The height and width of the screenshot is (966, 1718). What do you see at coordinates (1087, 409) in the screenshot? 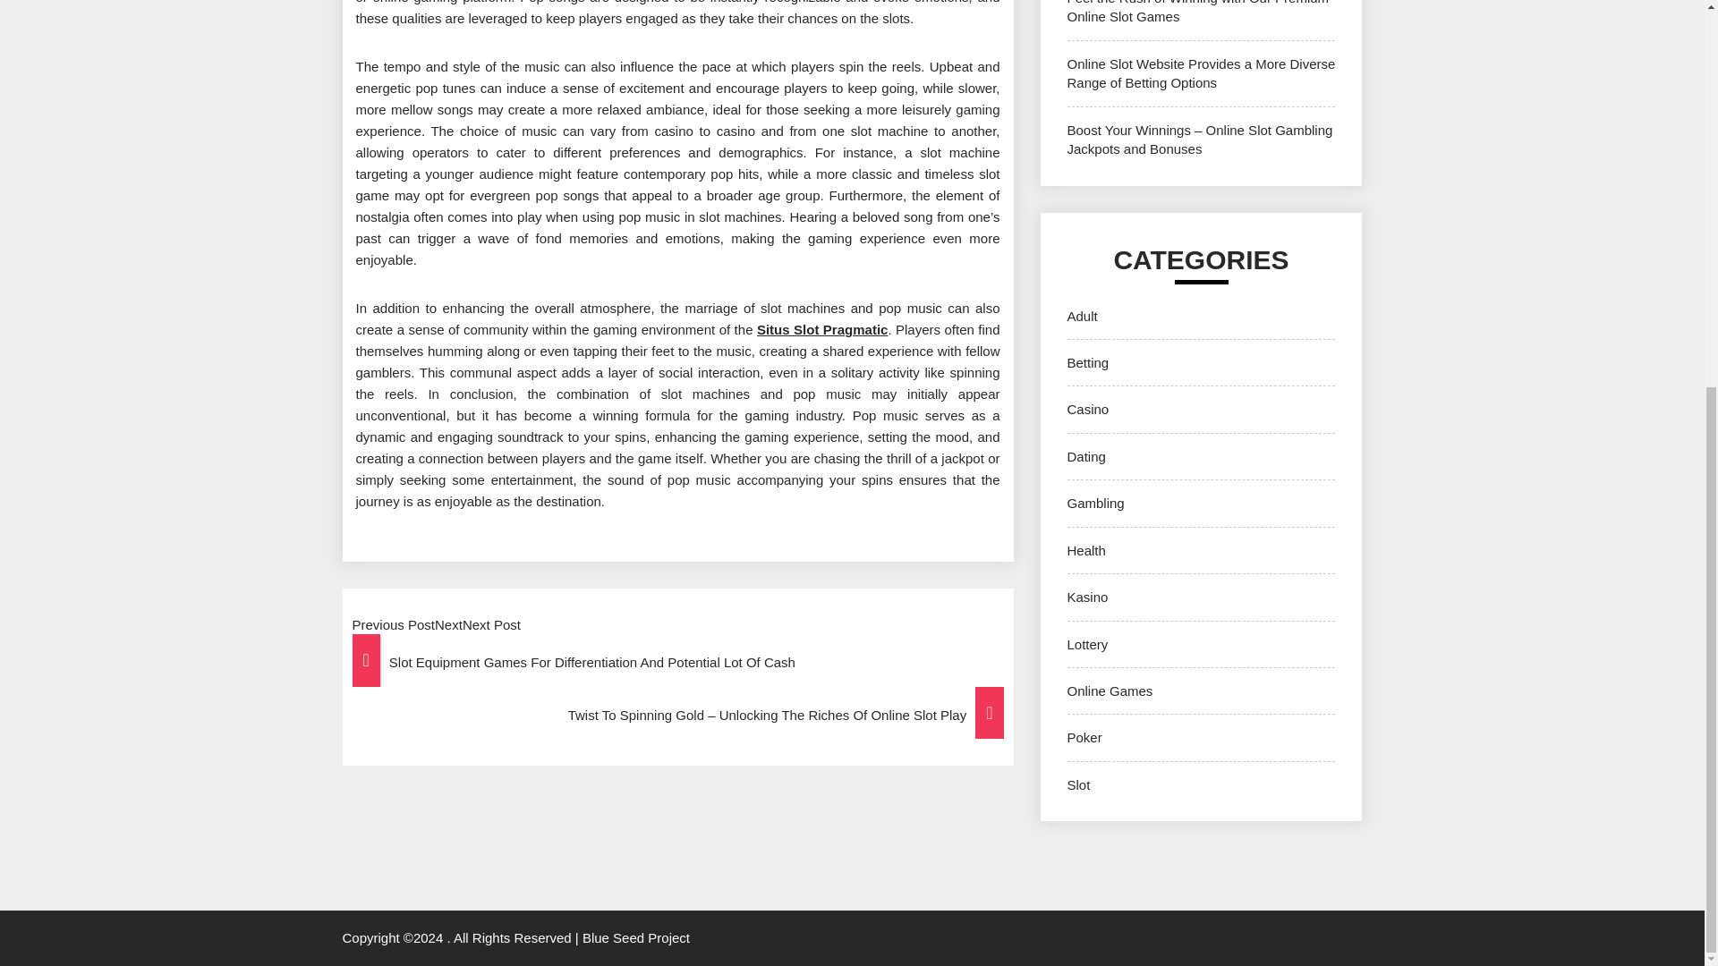
I see `Casino` at bounding box center [1087, 409].